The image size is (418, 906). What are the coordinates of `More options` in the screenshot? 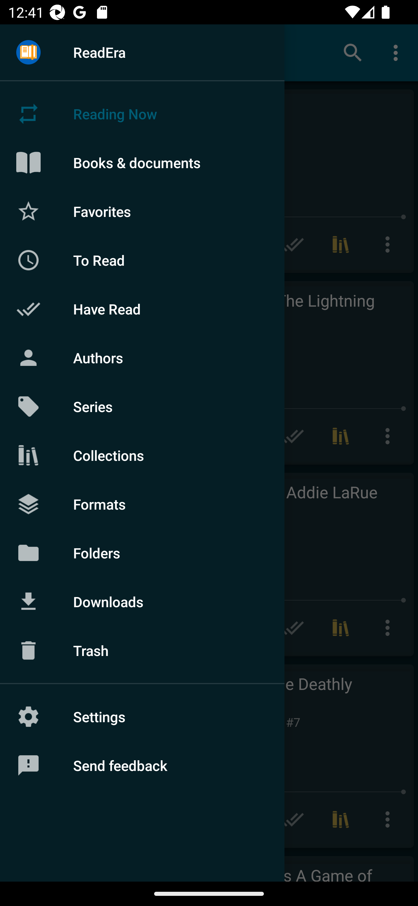 It's located at (398, 52).